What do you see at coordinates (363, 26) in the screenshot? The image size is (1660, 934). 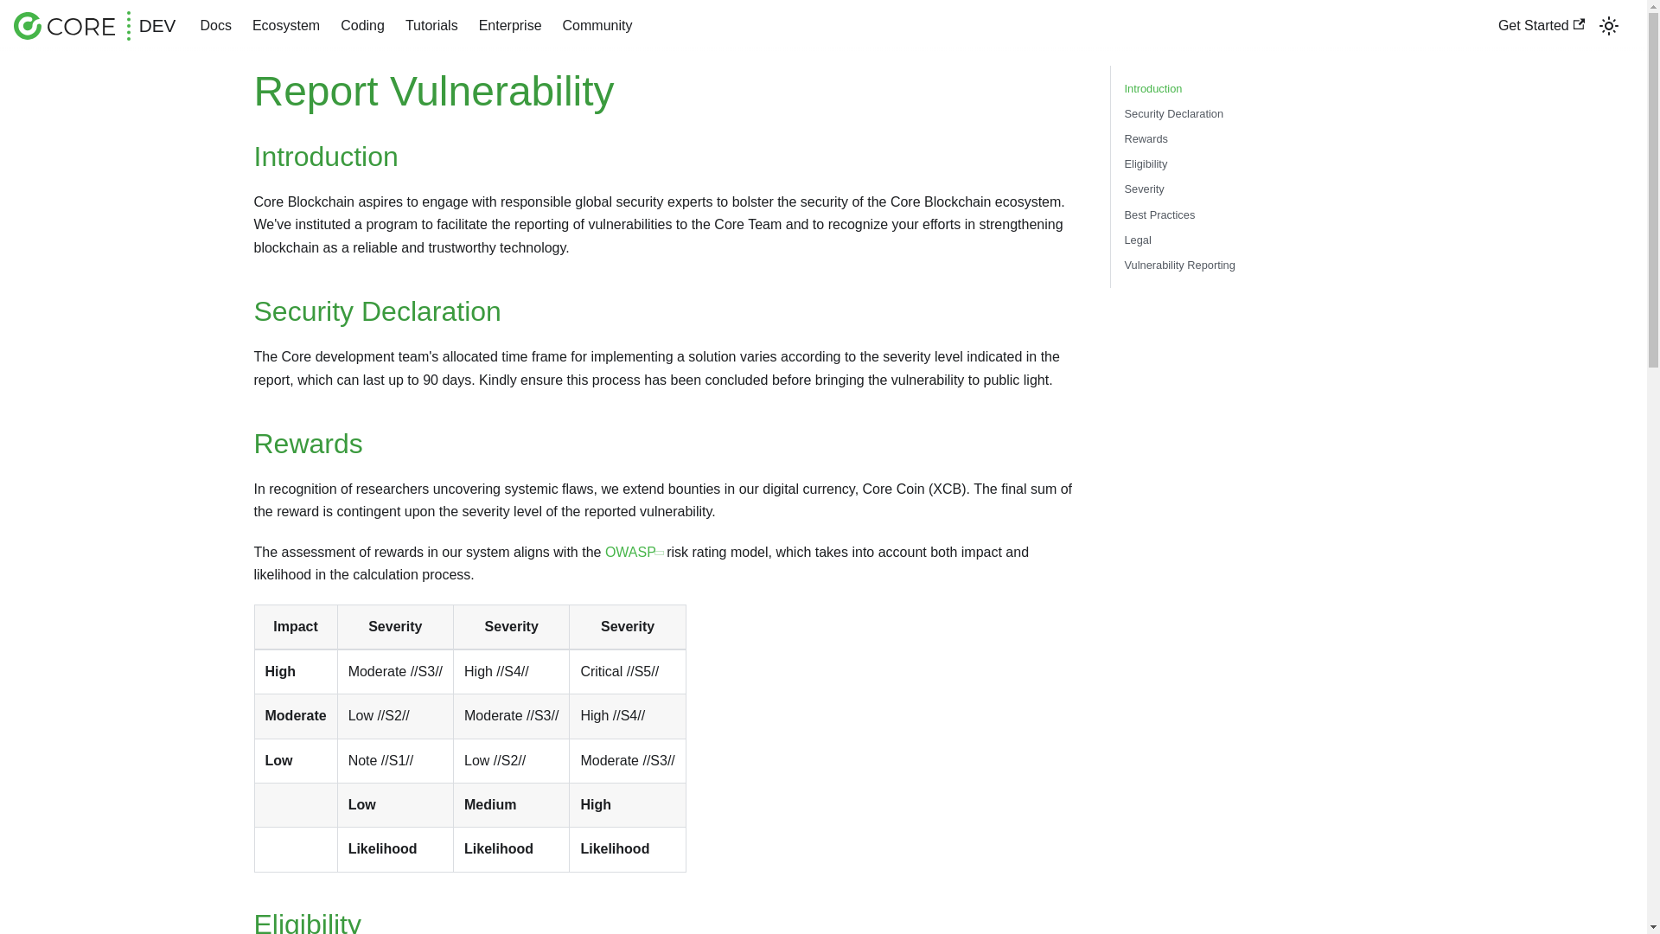 I see `Coding` at bounding box center [363, 26].